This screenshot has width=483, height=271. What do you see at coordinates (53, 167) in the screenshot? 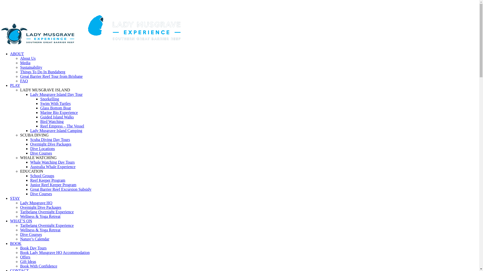
I see `Australia Whale Experience` at bounding box center [53, 167].